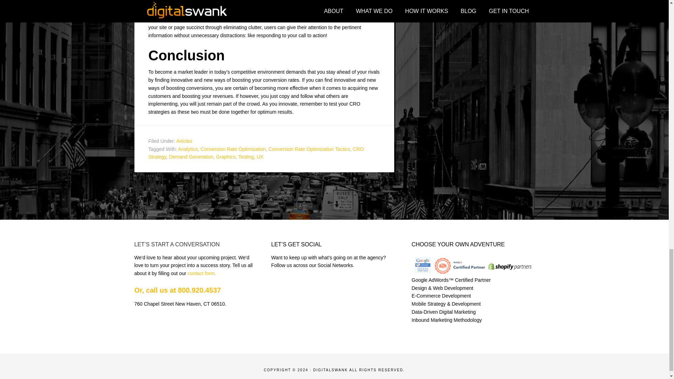 This screenshot has height=379, width=674. Describe the element at coordinates (191, 157) in the screenshot. I see `Demand Generation` at that location.